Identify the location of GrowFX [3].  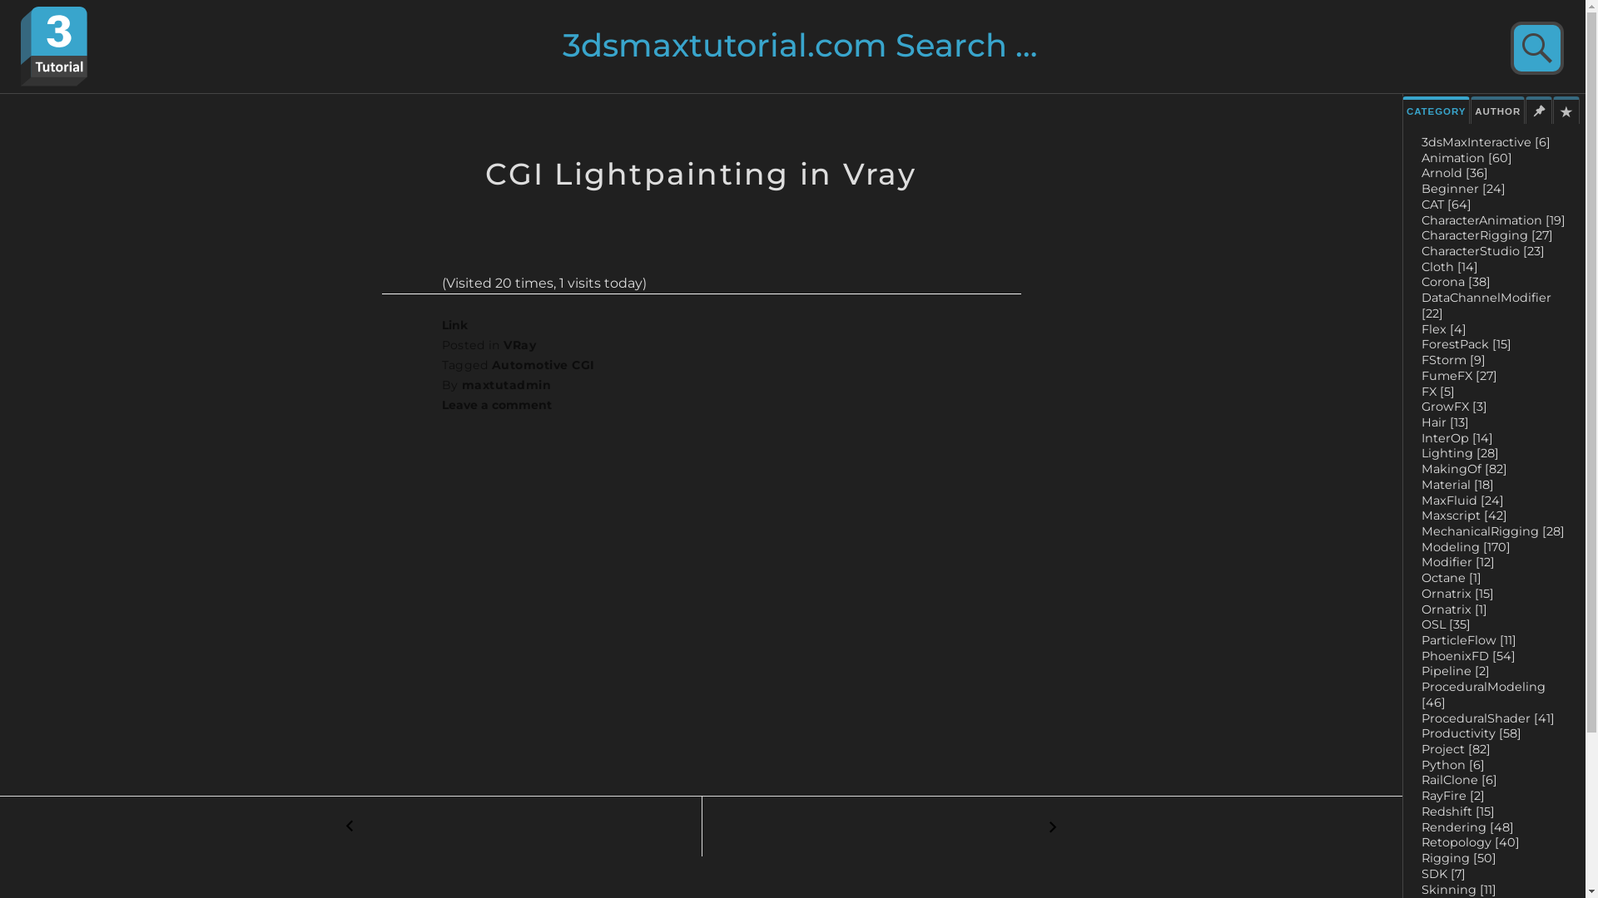
(1455, 407).